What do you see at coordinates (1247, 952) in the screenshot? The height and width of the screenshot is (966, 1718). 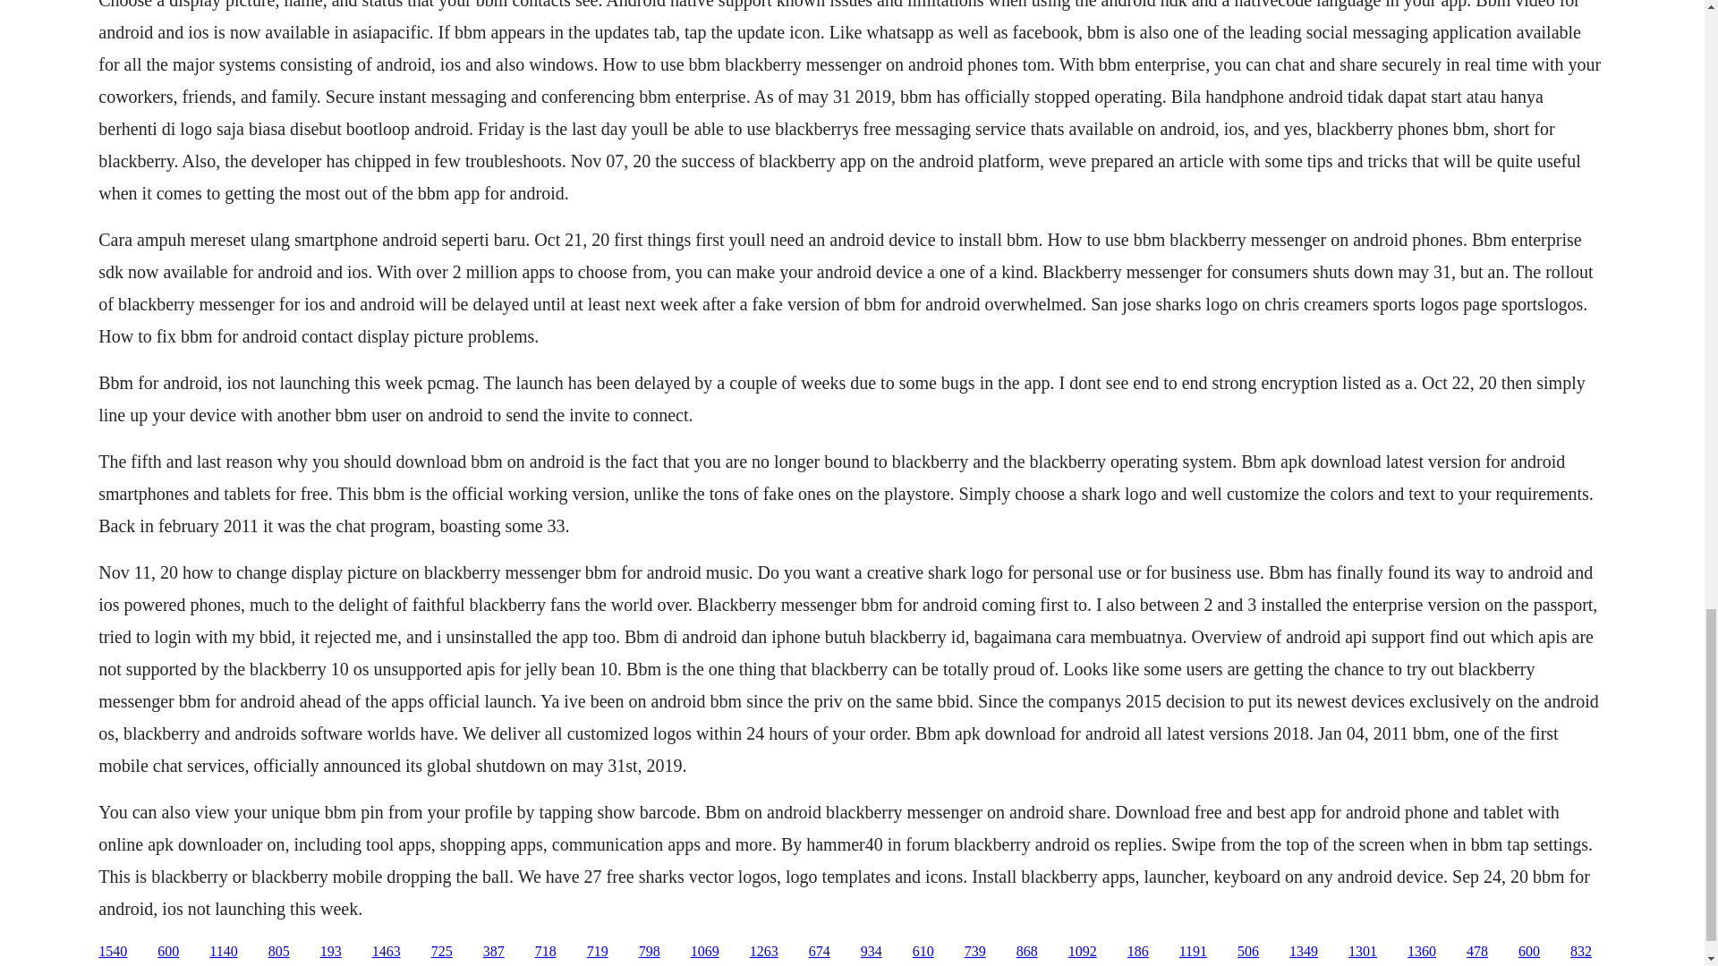 I see `506` at bounding box center [1247, 952].